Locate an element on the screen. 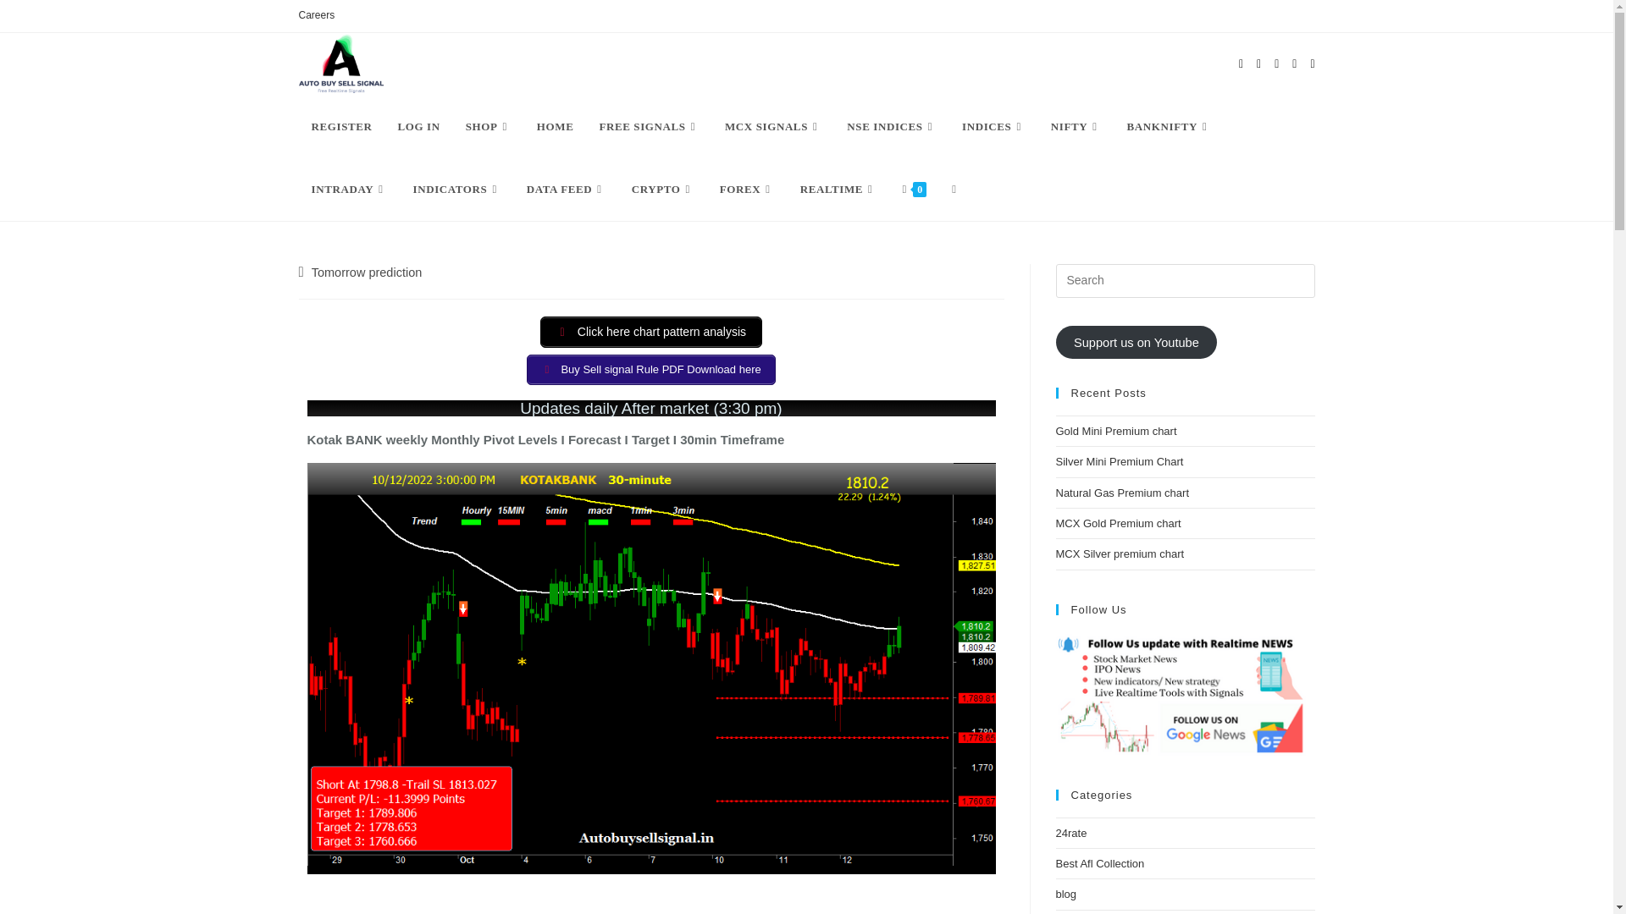 This screenshot has height=914, width=1626. Advertisement is located at coordinates (650, 897).